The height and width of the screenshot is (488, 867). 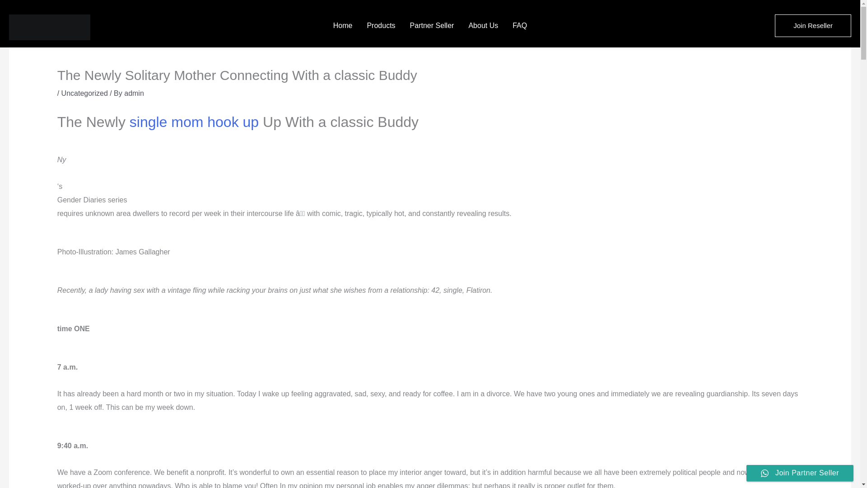 I want to click on About Us, so click(x=483, y=26).